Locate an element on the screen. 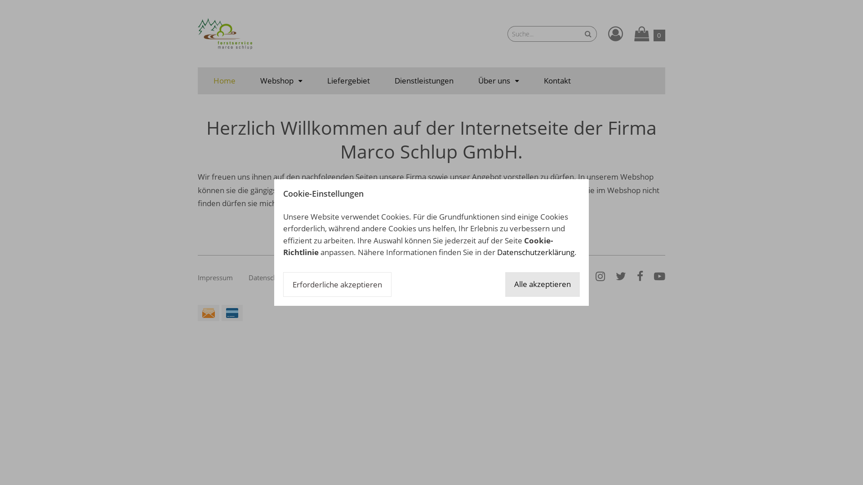 The width and height of the screenshot is (863, 485). Home is located at coordinates (225, 81).